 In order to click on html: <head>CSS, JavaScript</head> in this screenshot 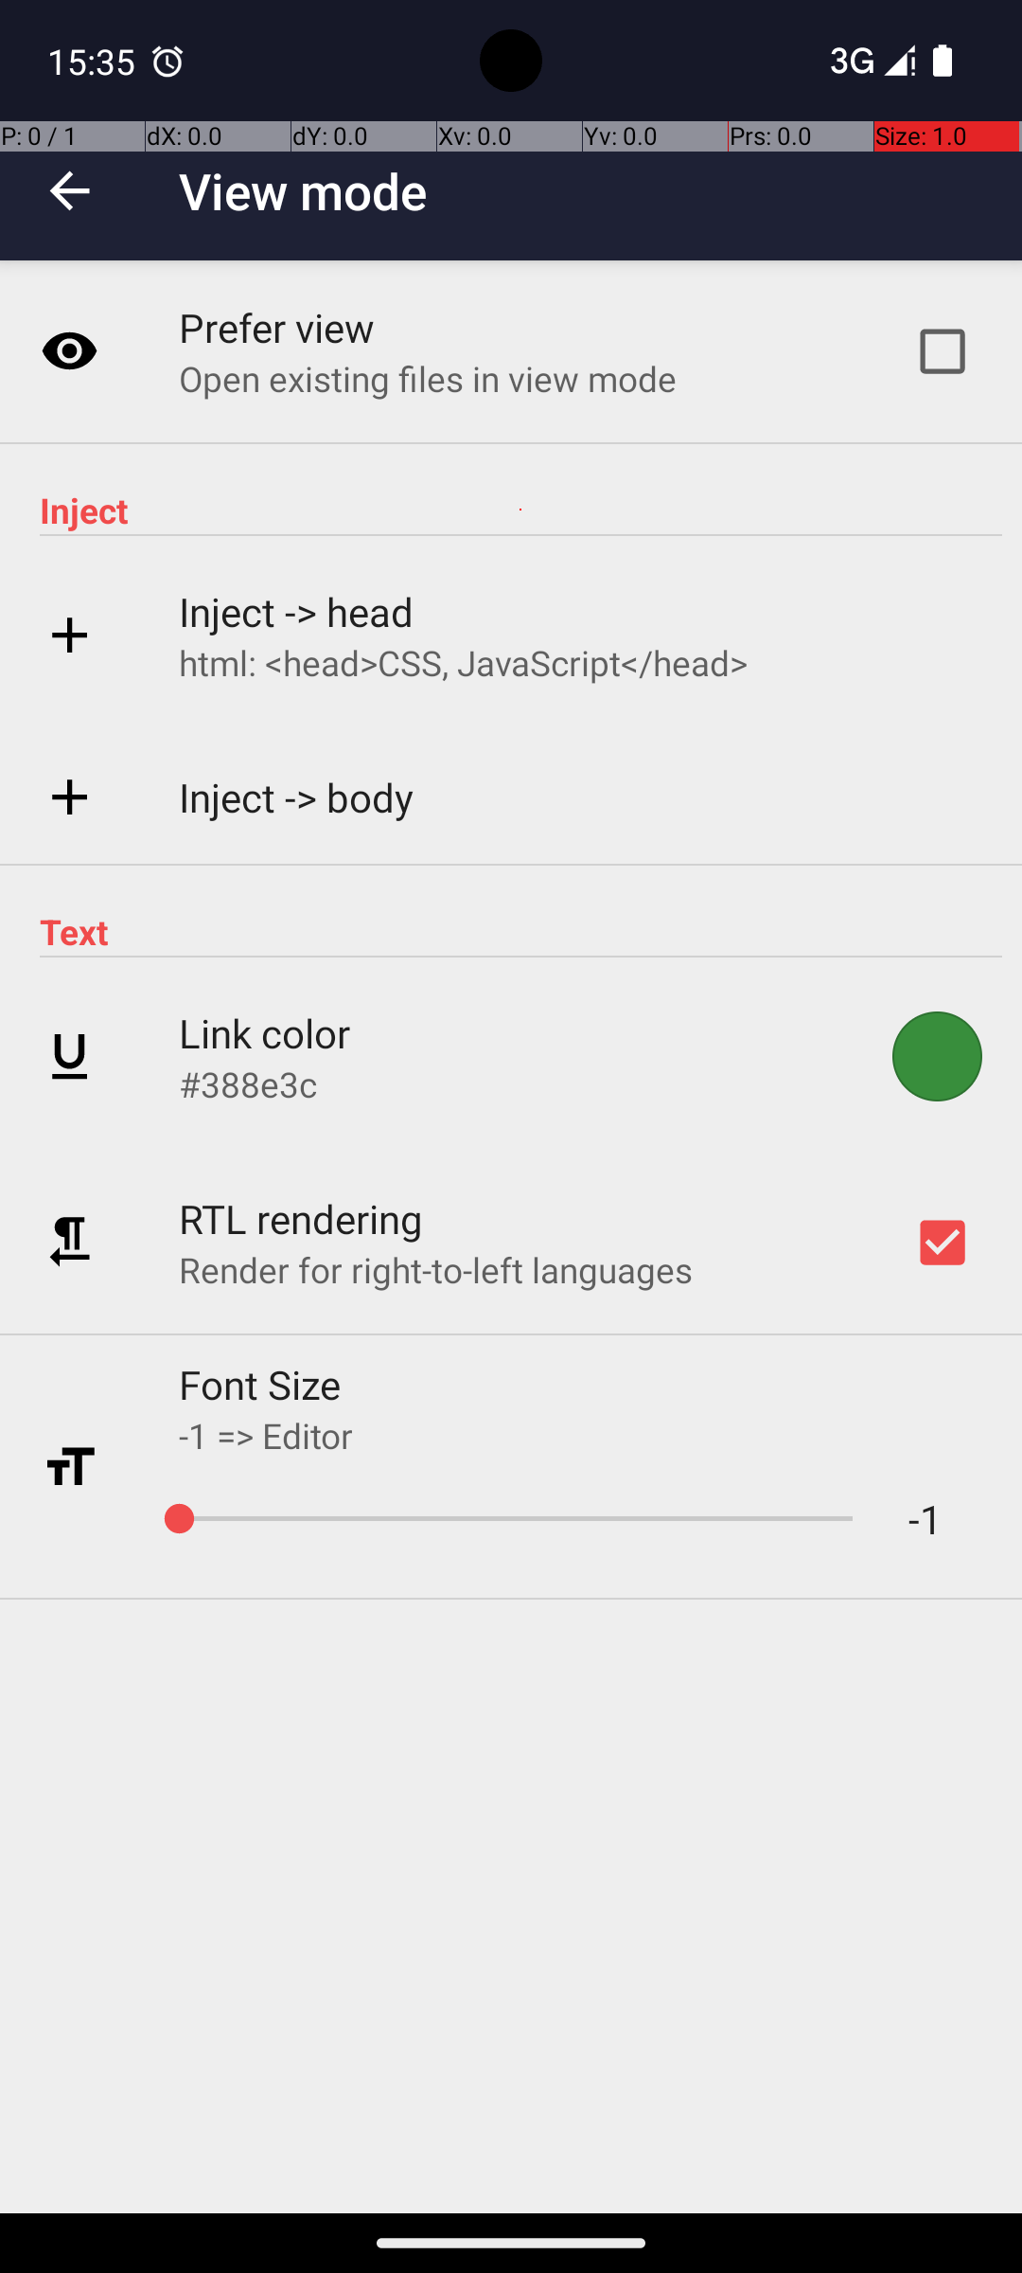, I will do `click(464, 663)`.